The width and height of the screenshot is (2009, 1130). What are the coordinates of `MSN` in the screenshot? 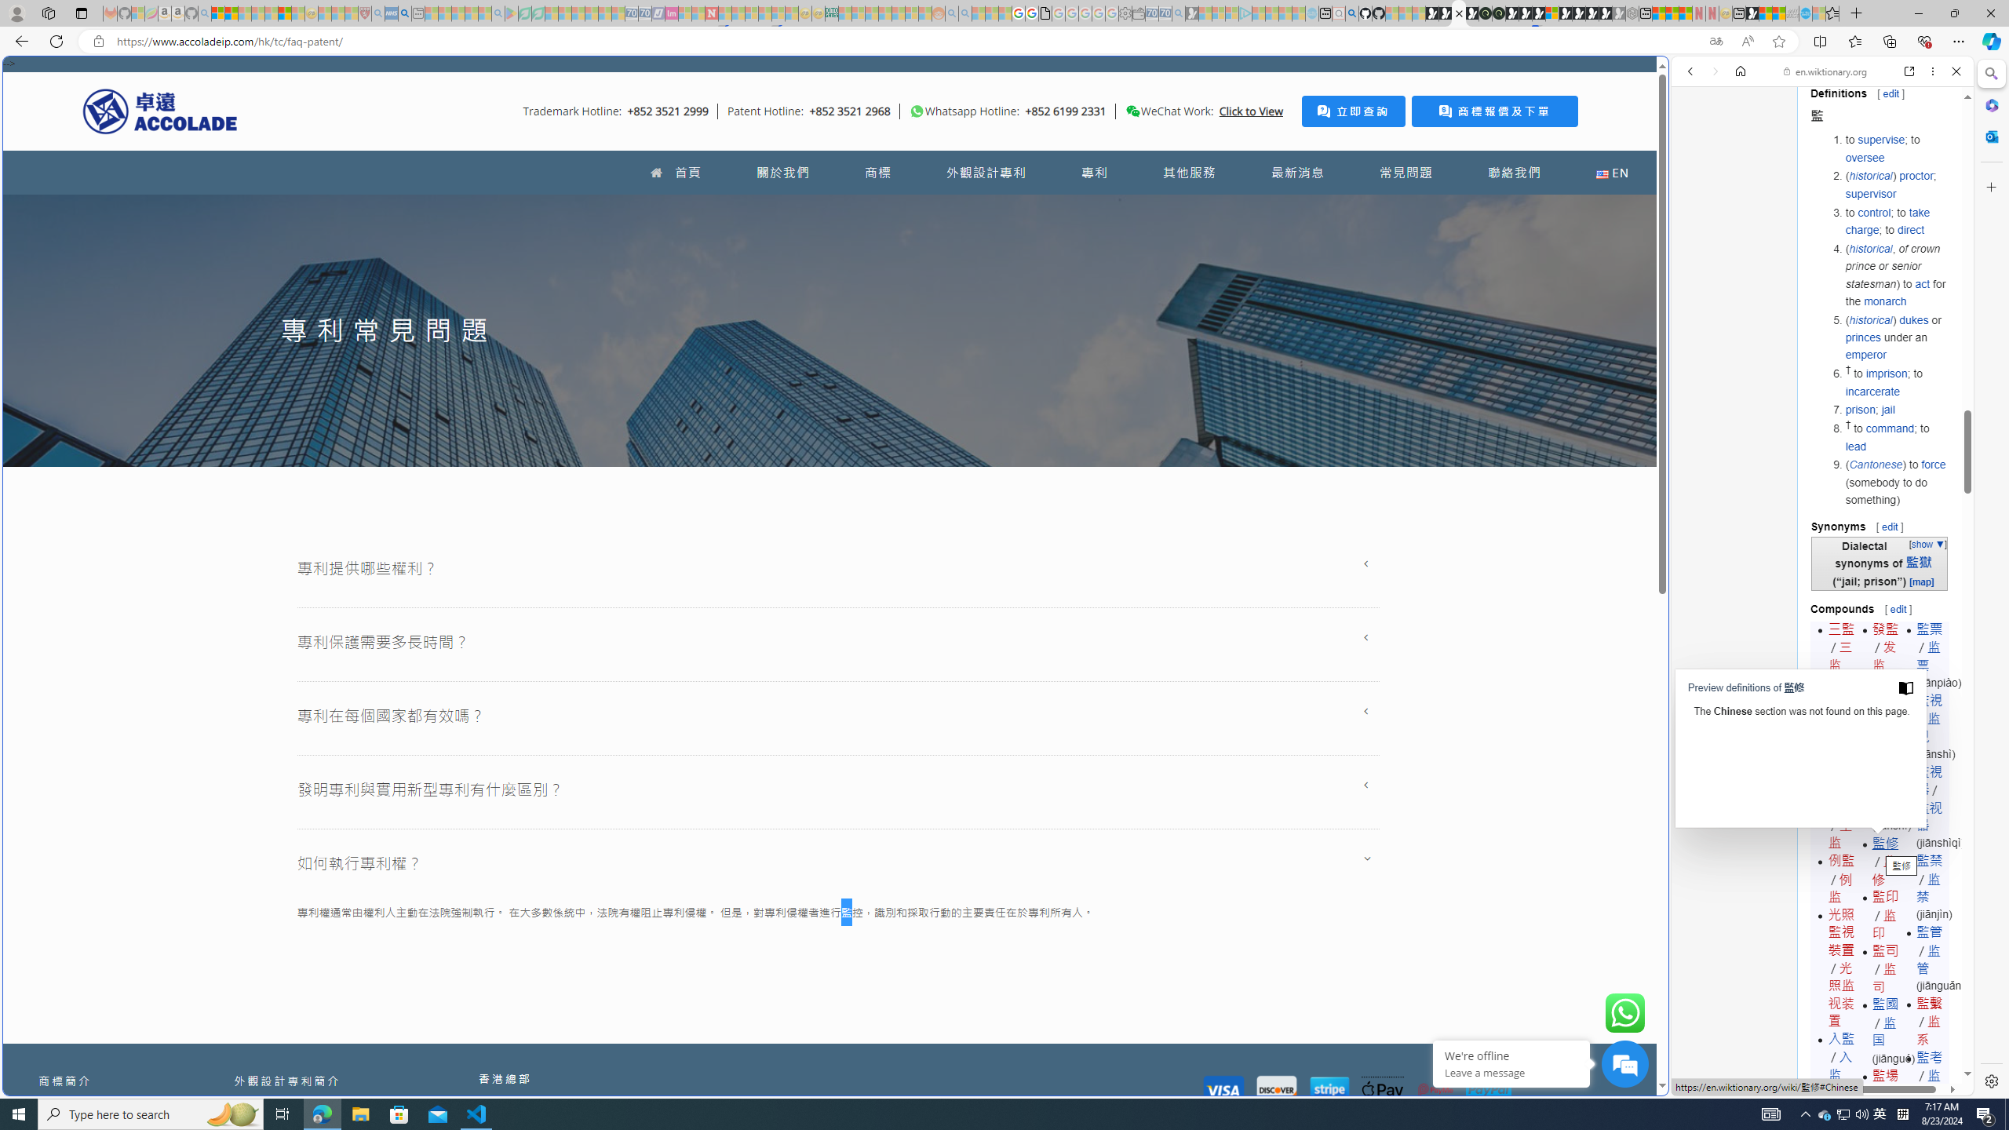 It's located at (1543, 741).